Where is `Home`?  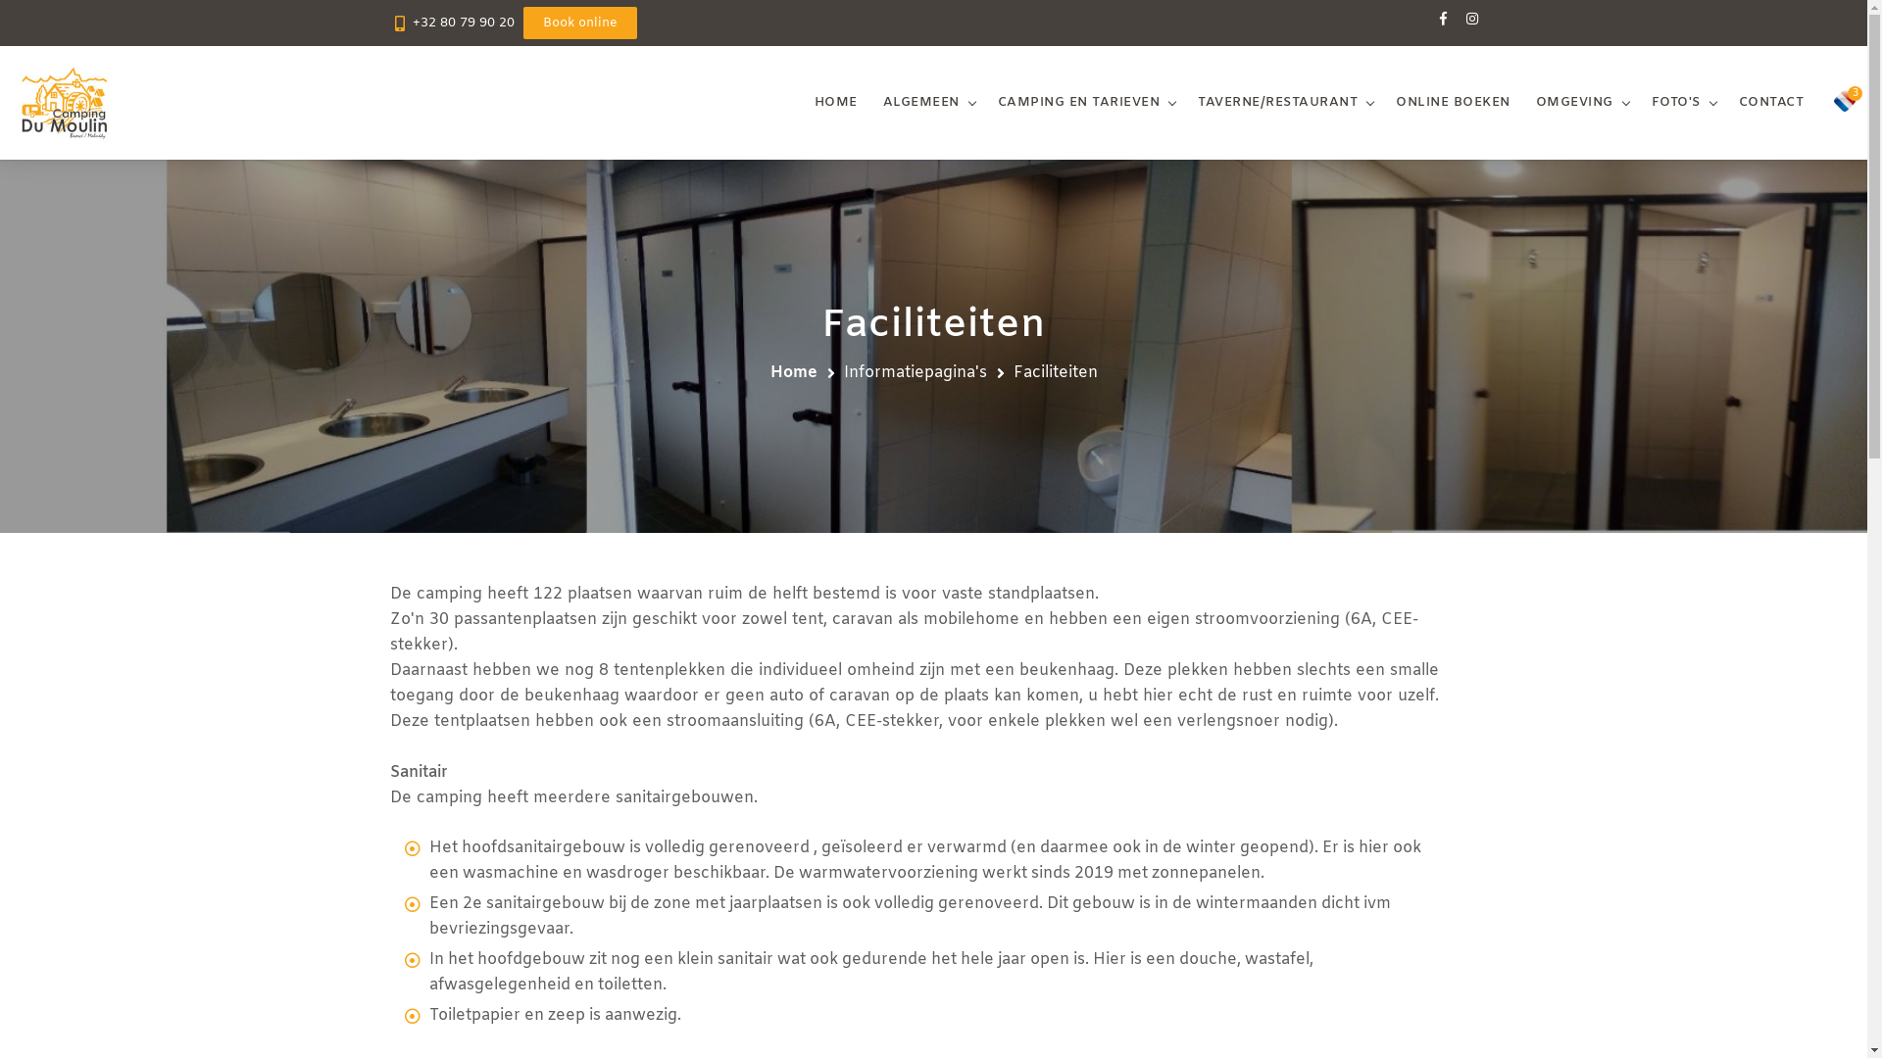
Home is located at coordinates (794, 372).